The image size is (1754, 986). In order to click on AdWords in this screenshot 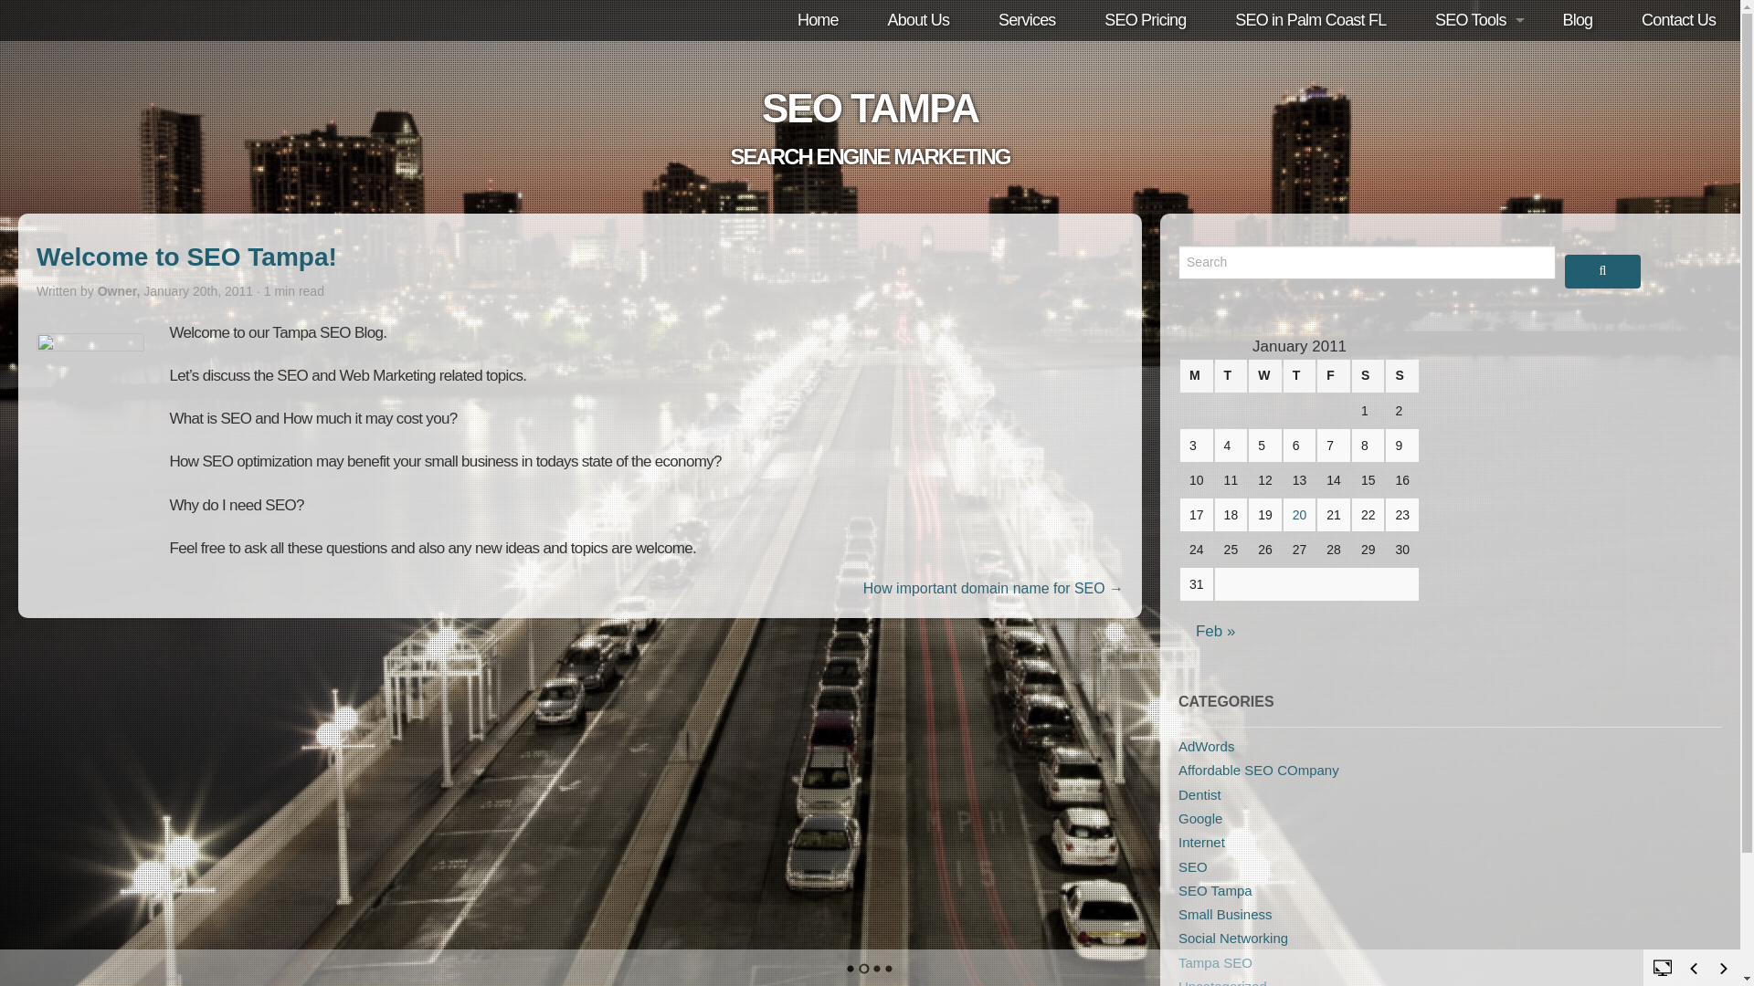, I will do `click(1206, 746)`.